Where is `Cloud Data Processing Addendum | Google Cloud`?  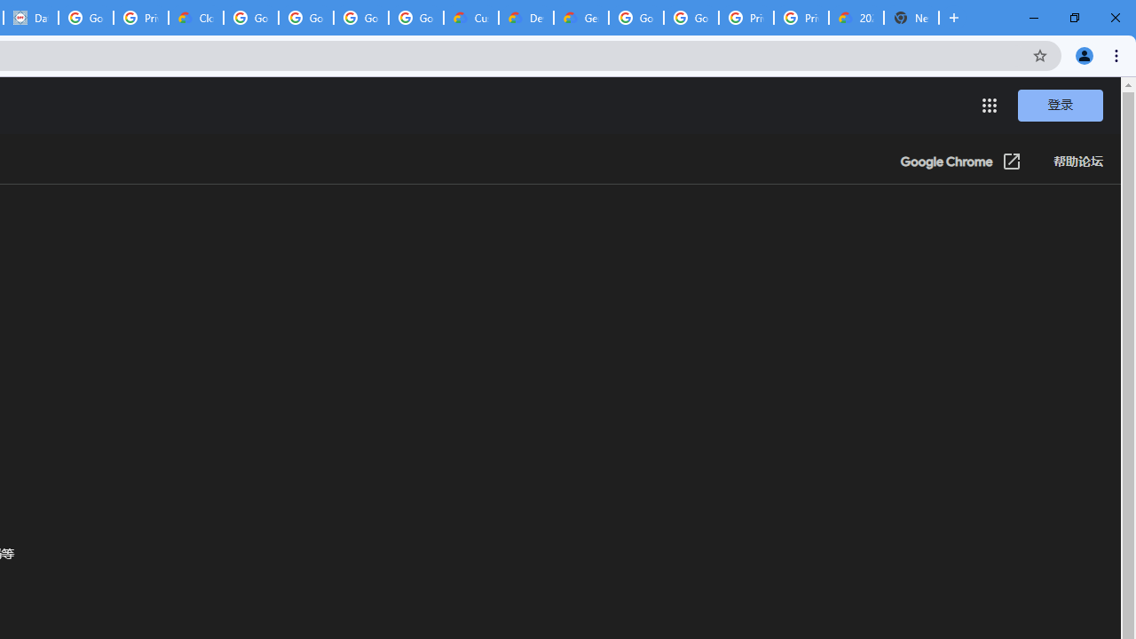
Cloud Data Processing Addendum | Google Cloud is located at coordinates (195, 18).